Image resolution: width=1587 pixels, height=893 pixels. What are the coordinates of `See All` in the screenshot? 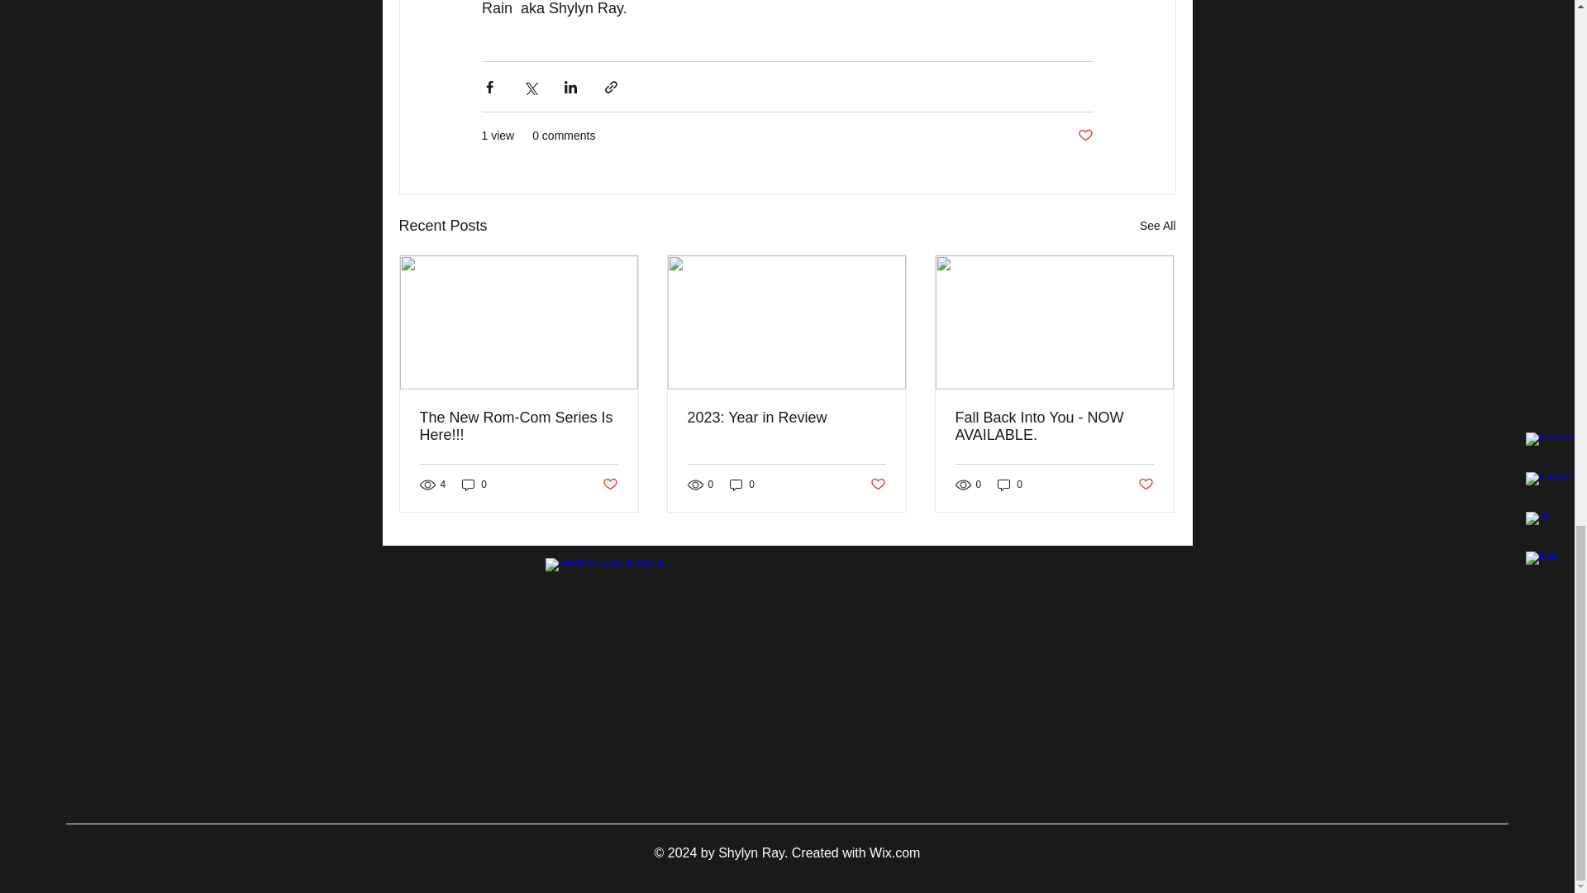 It's located at (1157, 227).